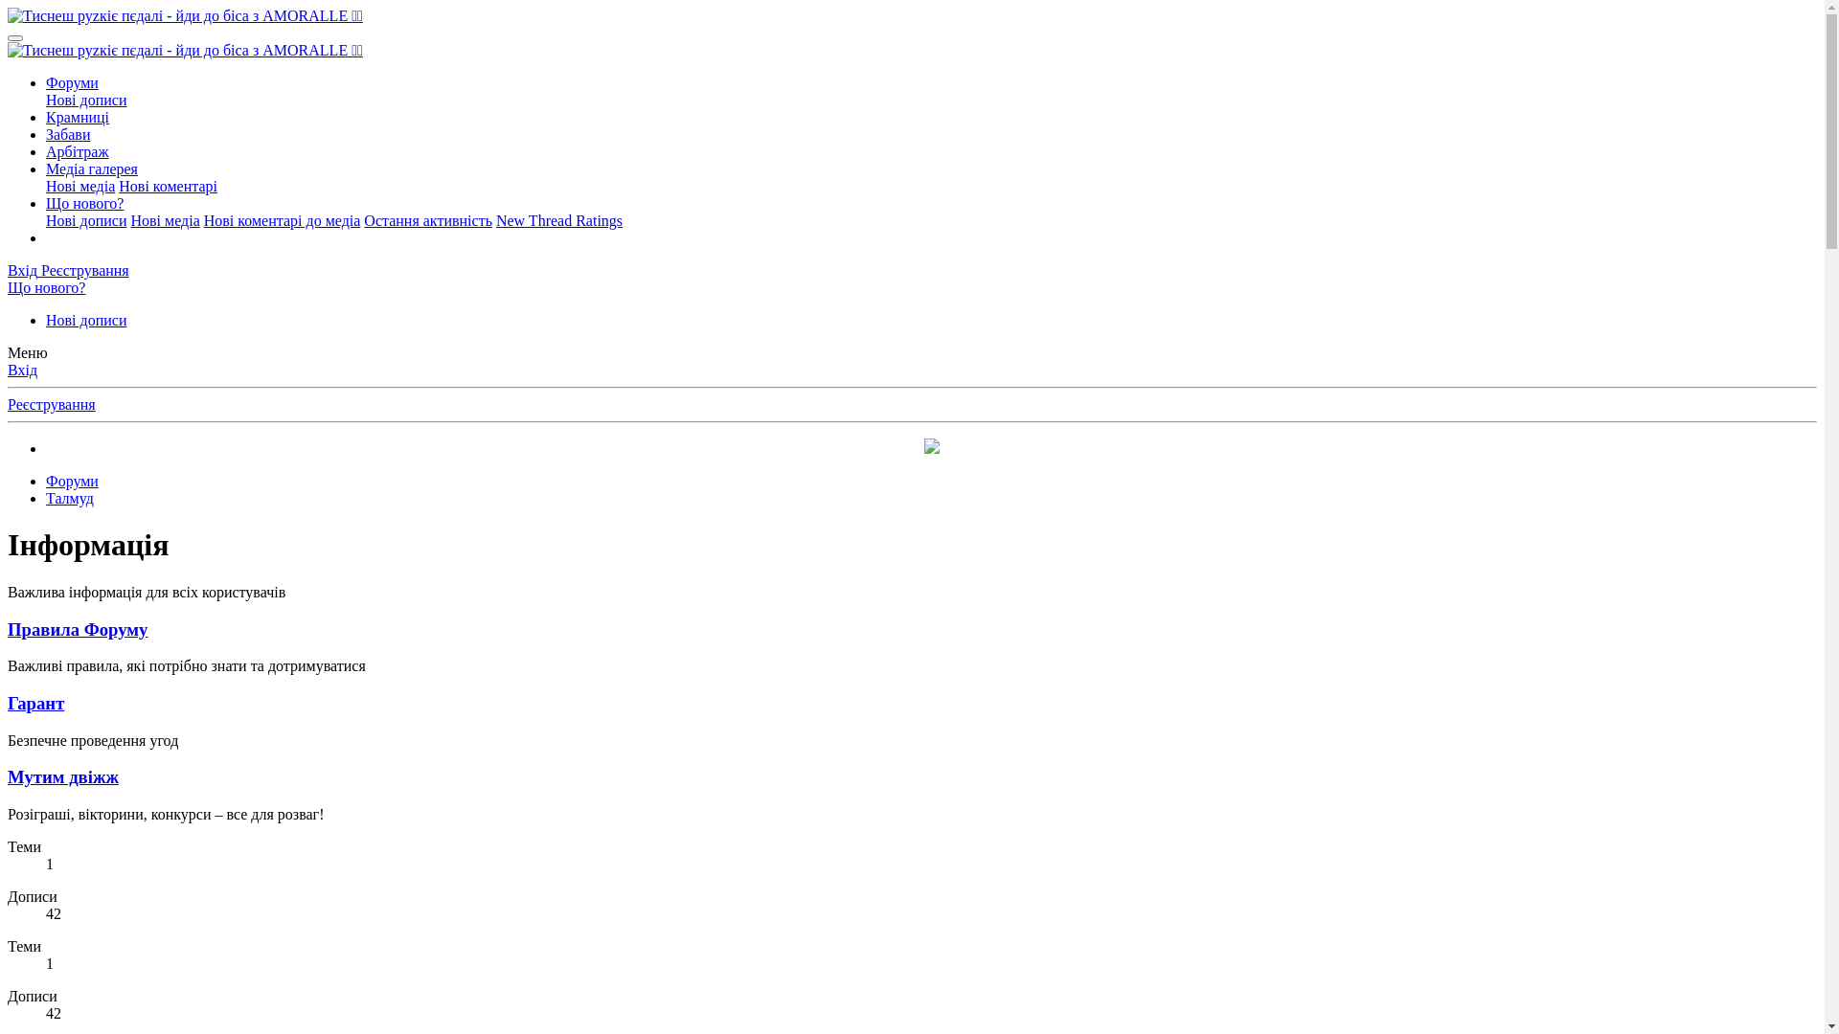  I want to click on New Thread Ratings, so click(559, 220).